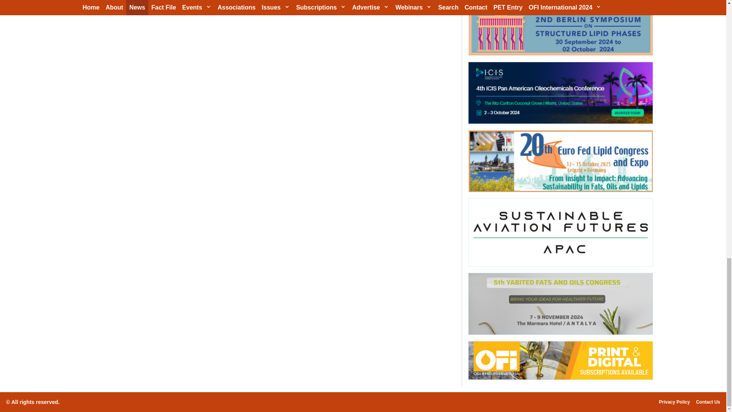 The image size is (732, 412). I want to click on ICIS Pan American Oleochemicals Conference, so click(560, 93).